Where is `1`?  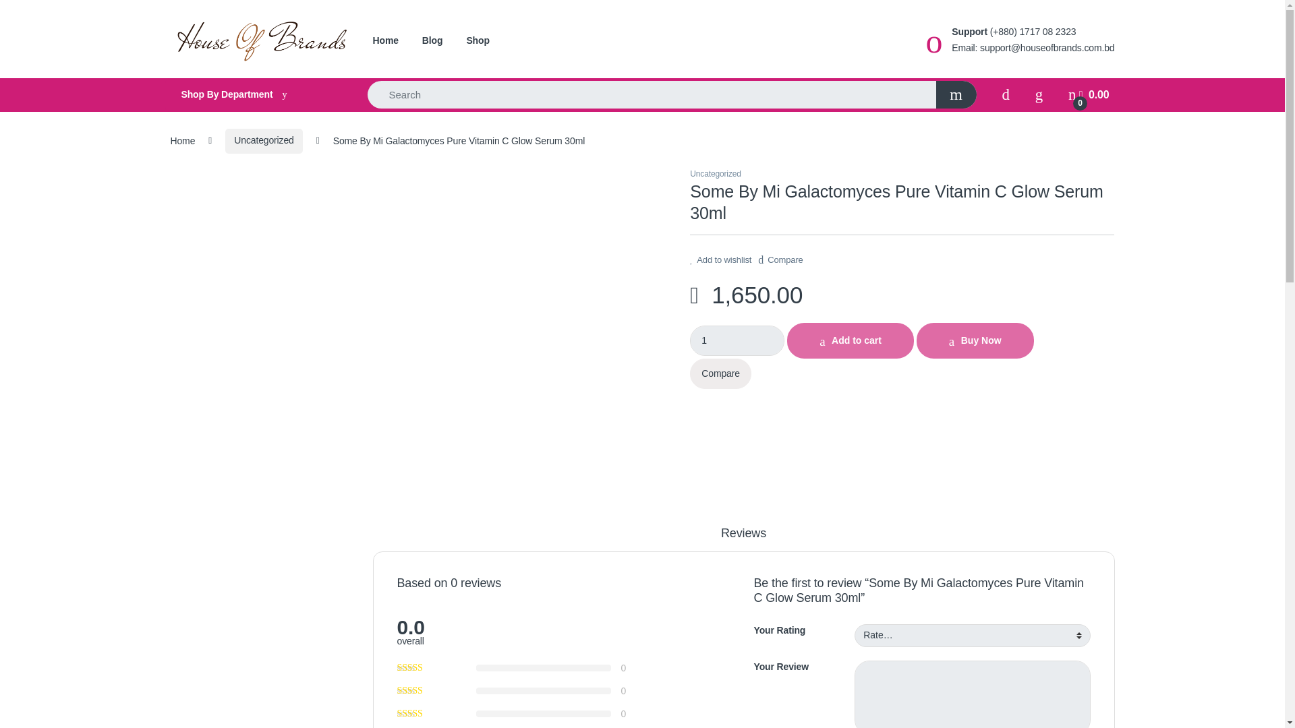 1 is located at coordinates (737, 340).